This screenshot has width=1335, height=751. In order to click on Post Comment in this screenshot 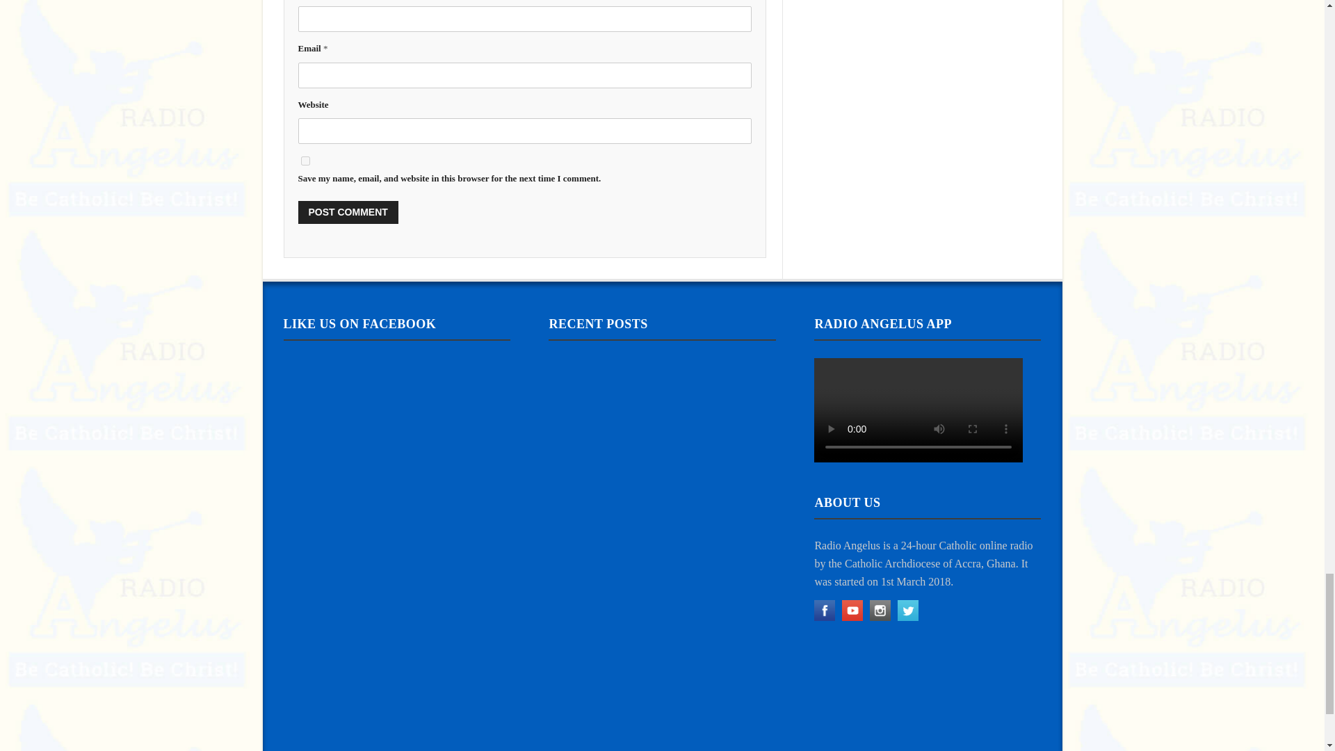, I will do `click(348, 212)`.